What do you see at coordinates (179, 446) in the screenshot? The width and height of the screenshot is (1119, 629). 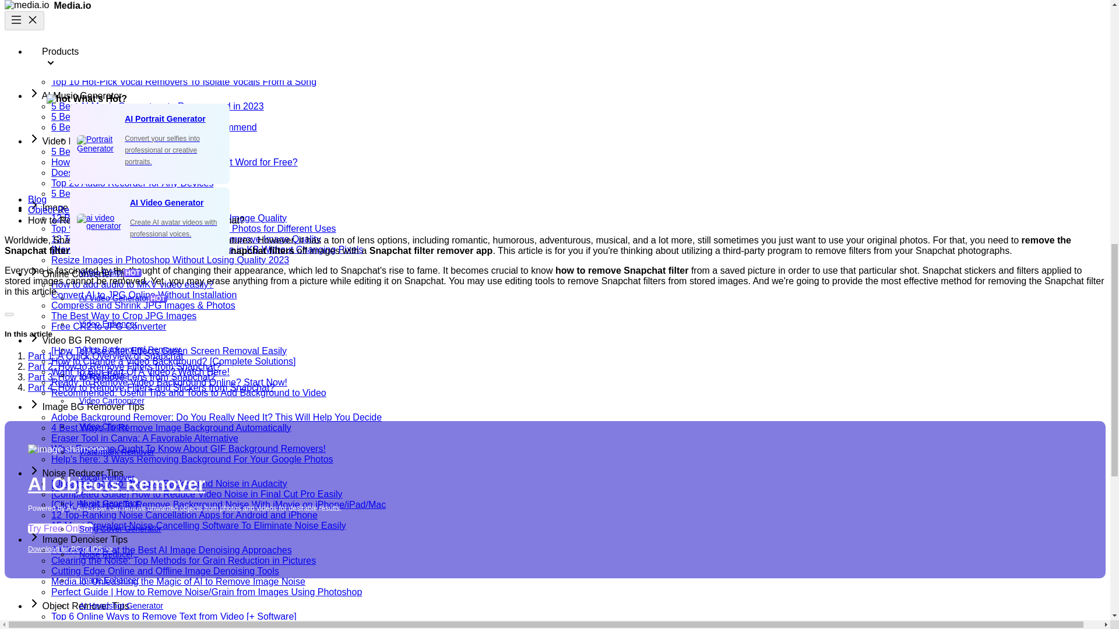 I see `Image Upscaler` at bounding box center [179, 446].